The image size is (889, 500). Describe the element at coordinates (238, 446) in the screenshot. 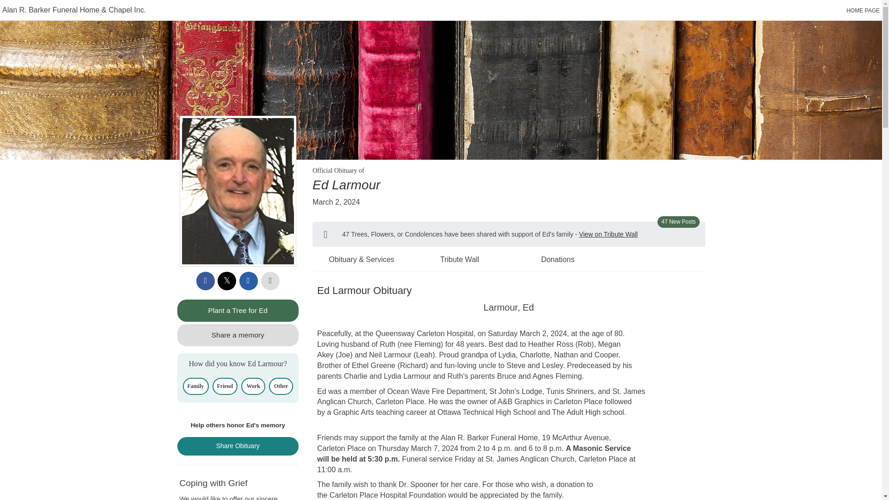

I see `Share Obituary` at that location.